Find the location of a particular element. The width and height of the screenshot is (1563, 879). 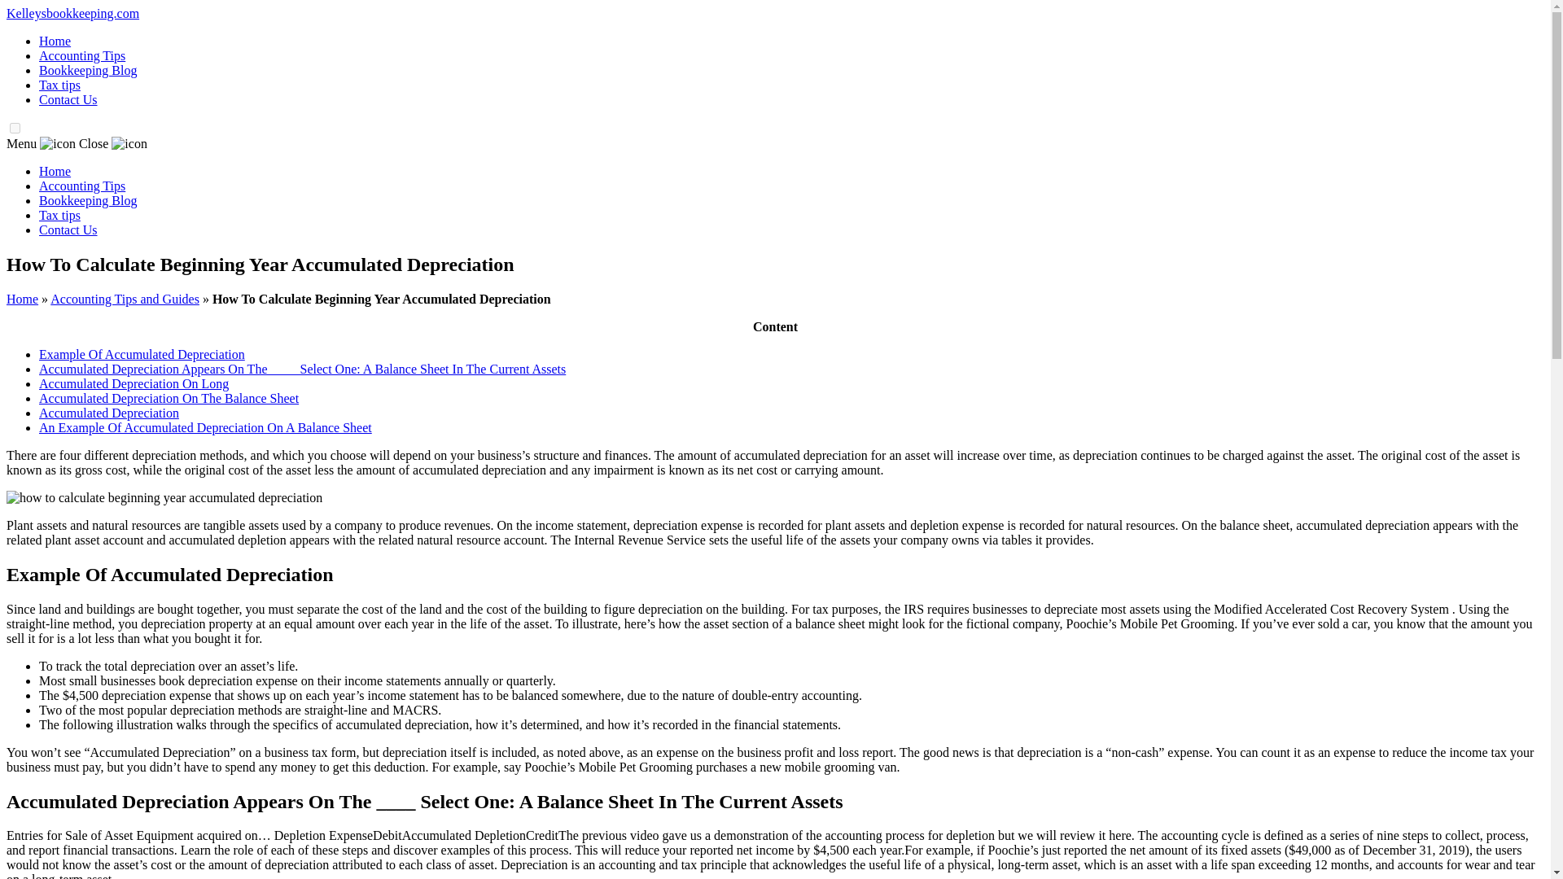

Accumulated Depreciation On The Balance Sheet is located at coordinates (169, 397).